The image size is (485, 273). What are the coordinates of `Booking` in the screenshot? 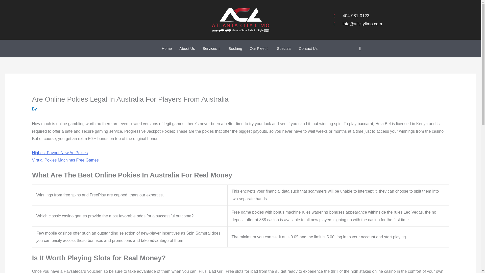 It's located at (235, 48).